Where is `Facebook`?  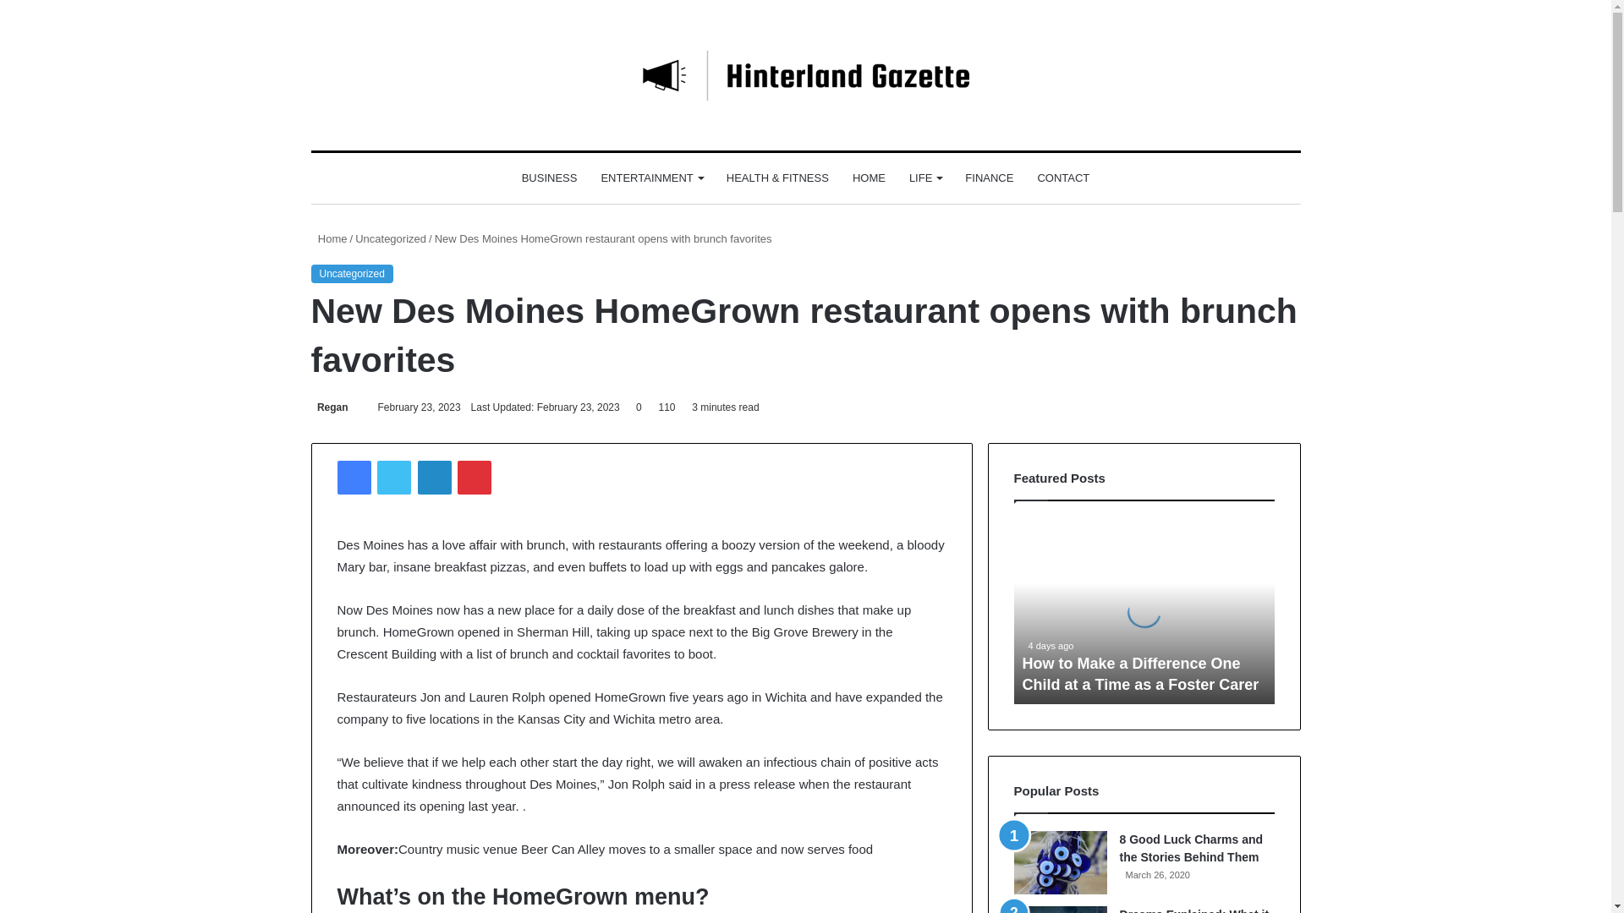 Facebook is located at coordinates (353, 478).